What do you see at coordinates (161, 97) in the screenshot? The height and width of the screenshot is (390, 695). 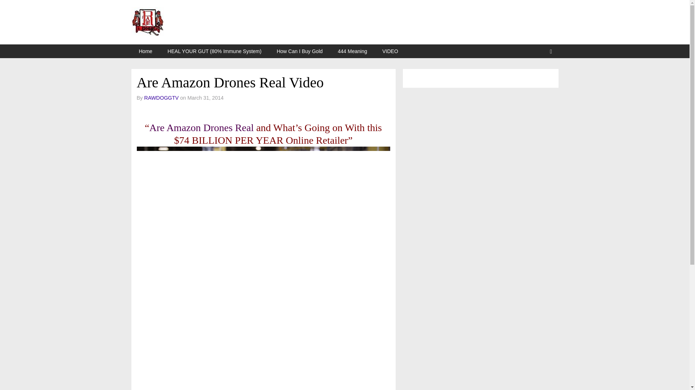 I see `RAWDOGGTV` at bounding box center [161, 97].